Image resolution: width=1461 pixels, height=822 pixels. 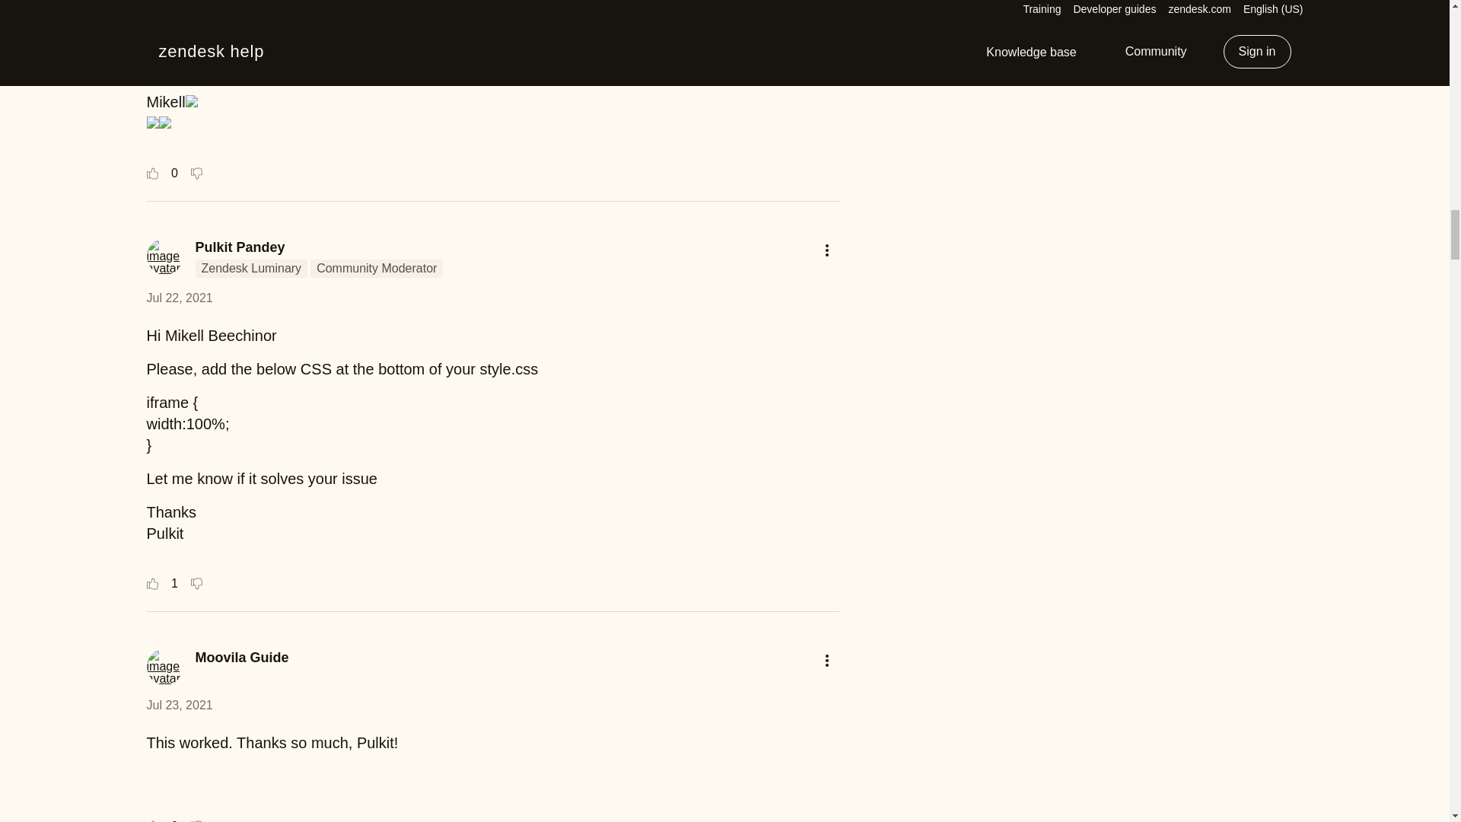 What do you see at coordinates (179, 705) in the screenshot?
I see `Jul 23, 2021` at bounding box center [179, 705].